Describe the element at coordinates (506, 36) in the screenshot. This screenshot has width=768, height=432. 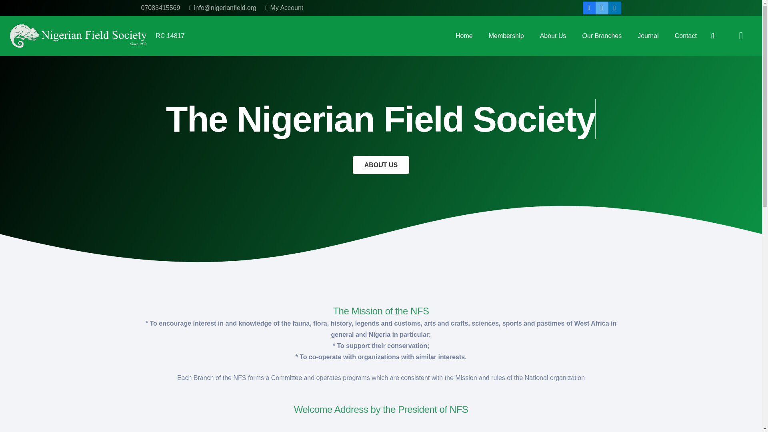
I see `Membership` at that location.